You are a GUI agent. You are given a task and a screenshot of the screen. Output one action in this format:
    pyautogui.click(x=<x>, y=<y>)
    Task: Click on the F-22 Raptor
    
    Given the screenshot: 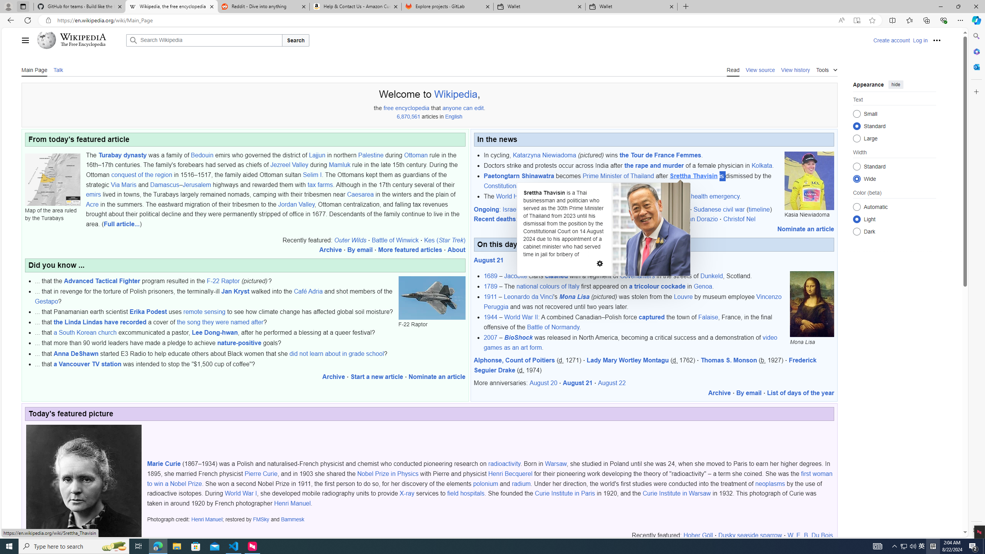 What is the action you would take?
    pyautogui.click(x=223, y=281)
    